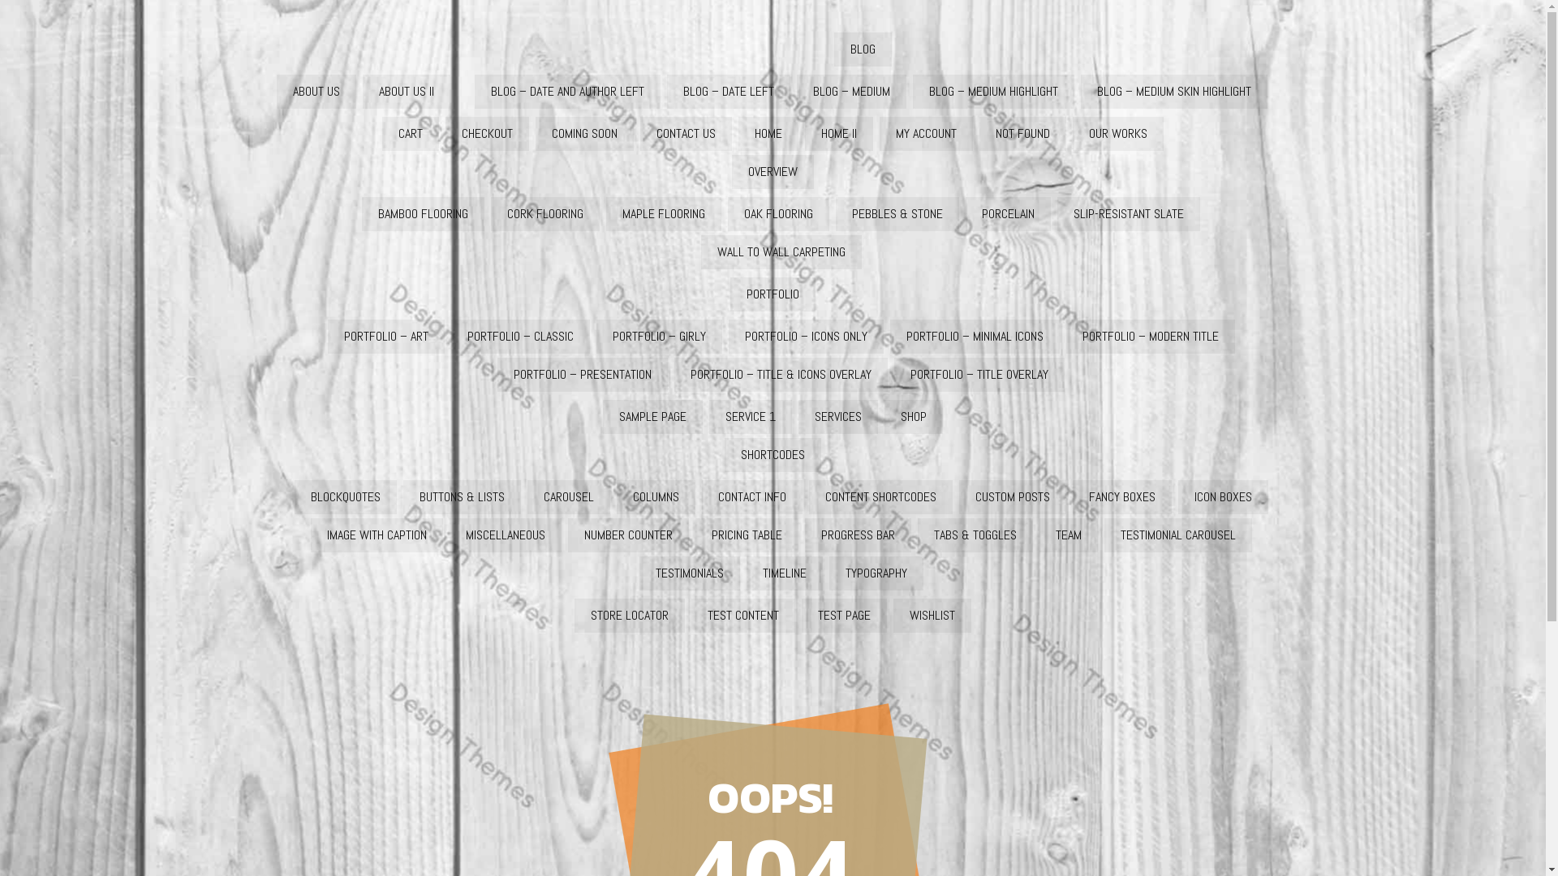 The image size is (1558, 876). What do you see at coordinates (316, 92) in the screenshot?
I see `ABOUT US` at bounding box center [316, 92].